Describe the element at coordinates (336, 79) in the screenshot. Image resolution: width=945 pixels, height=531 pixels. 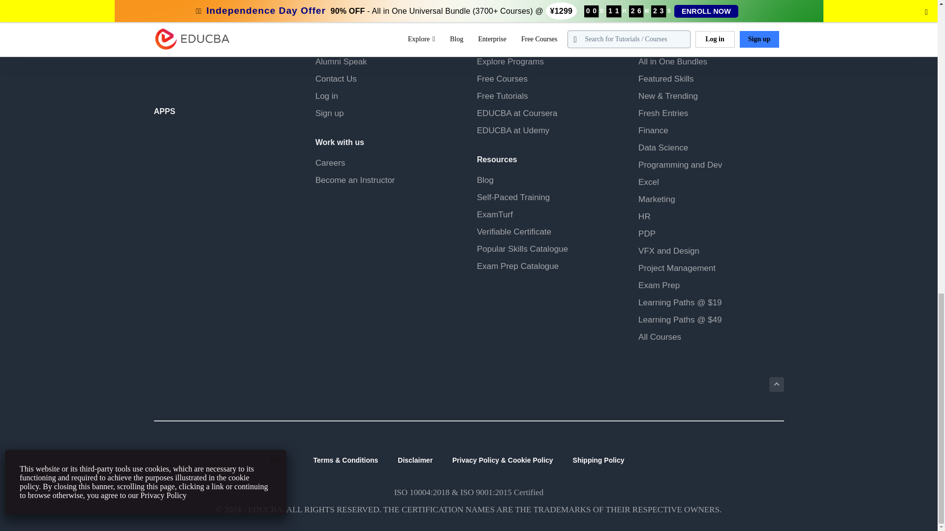
I see `Contact Us` at that location.